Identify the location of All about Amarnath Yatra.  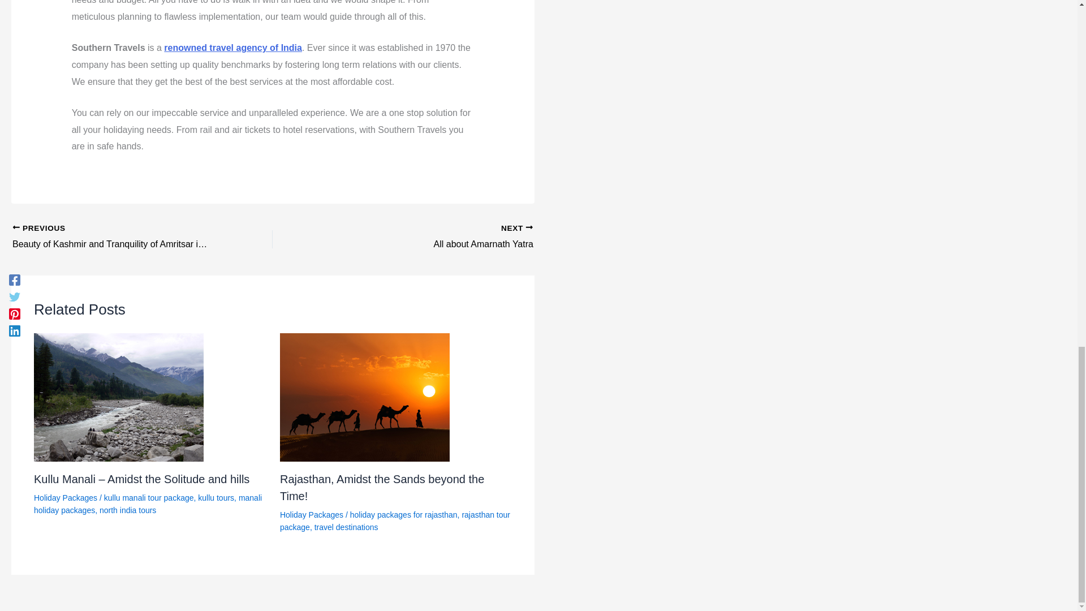
(428, 238).